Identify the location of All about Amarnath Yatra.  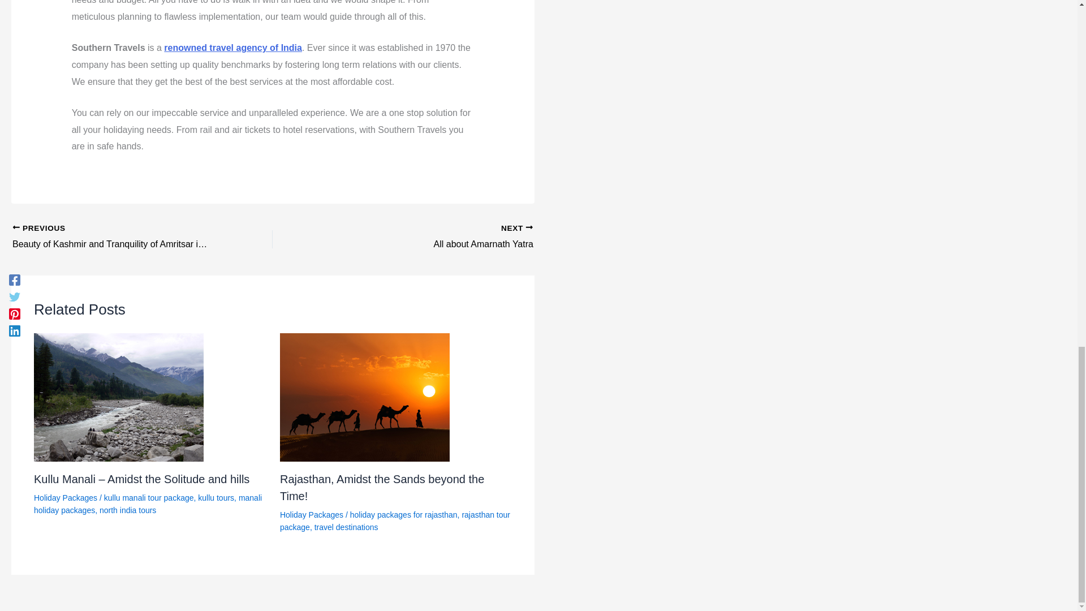
(428, 238).